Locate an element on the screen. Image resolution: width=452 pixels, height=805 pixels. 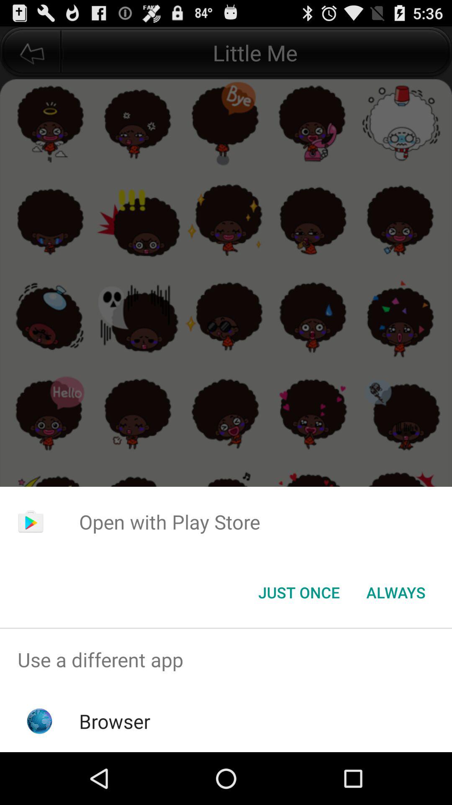
jump to just once item is located at coordinates (299, 592).